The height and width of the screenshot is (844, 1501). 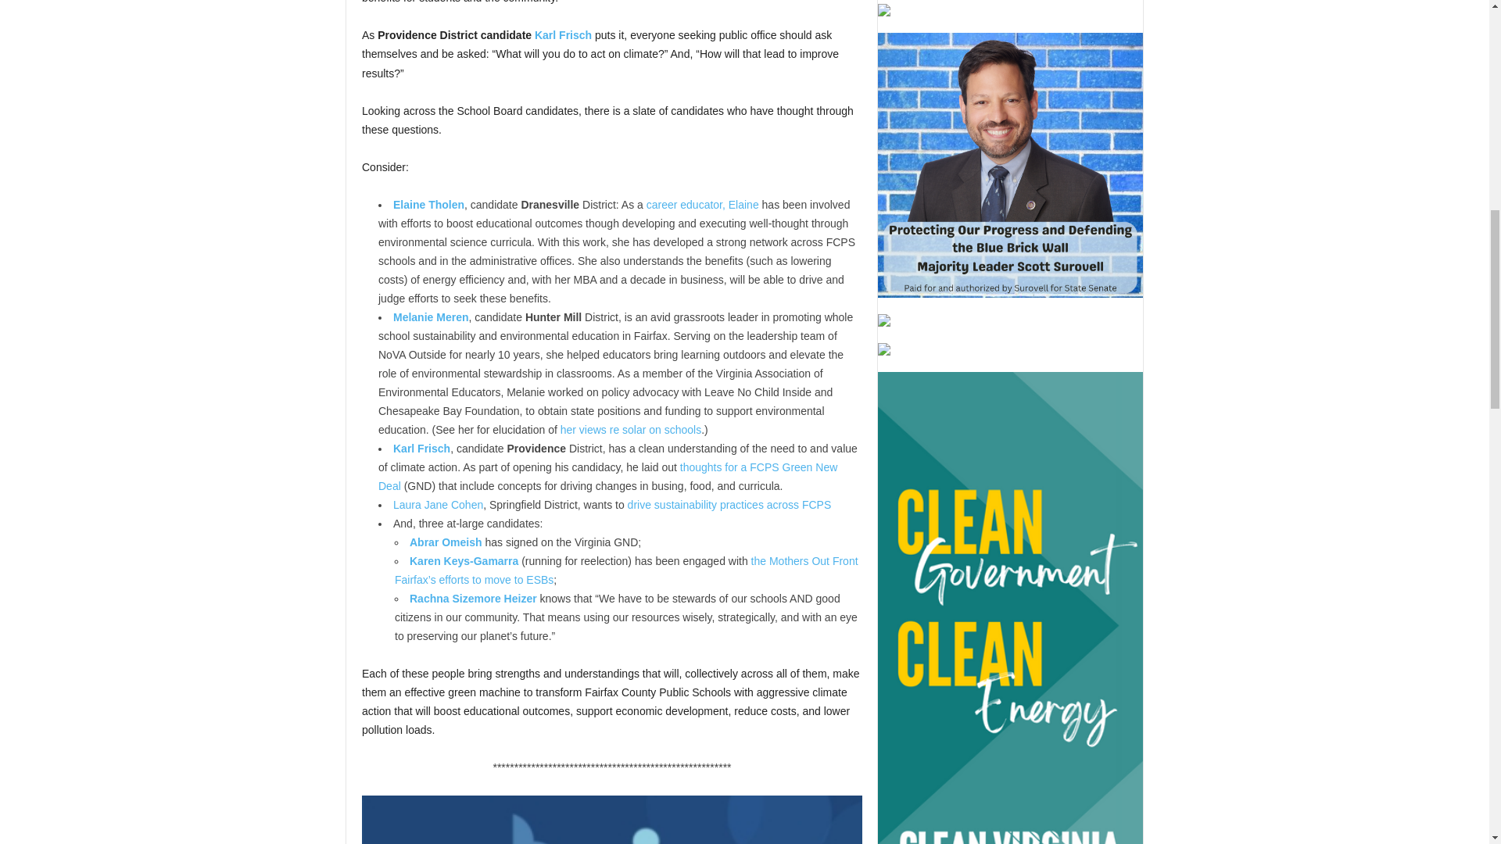 I want to click on Karl Frisch, so click(x=422, y=449).